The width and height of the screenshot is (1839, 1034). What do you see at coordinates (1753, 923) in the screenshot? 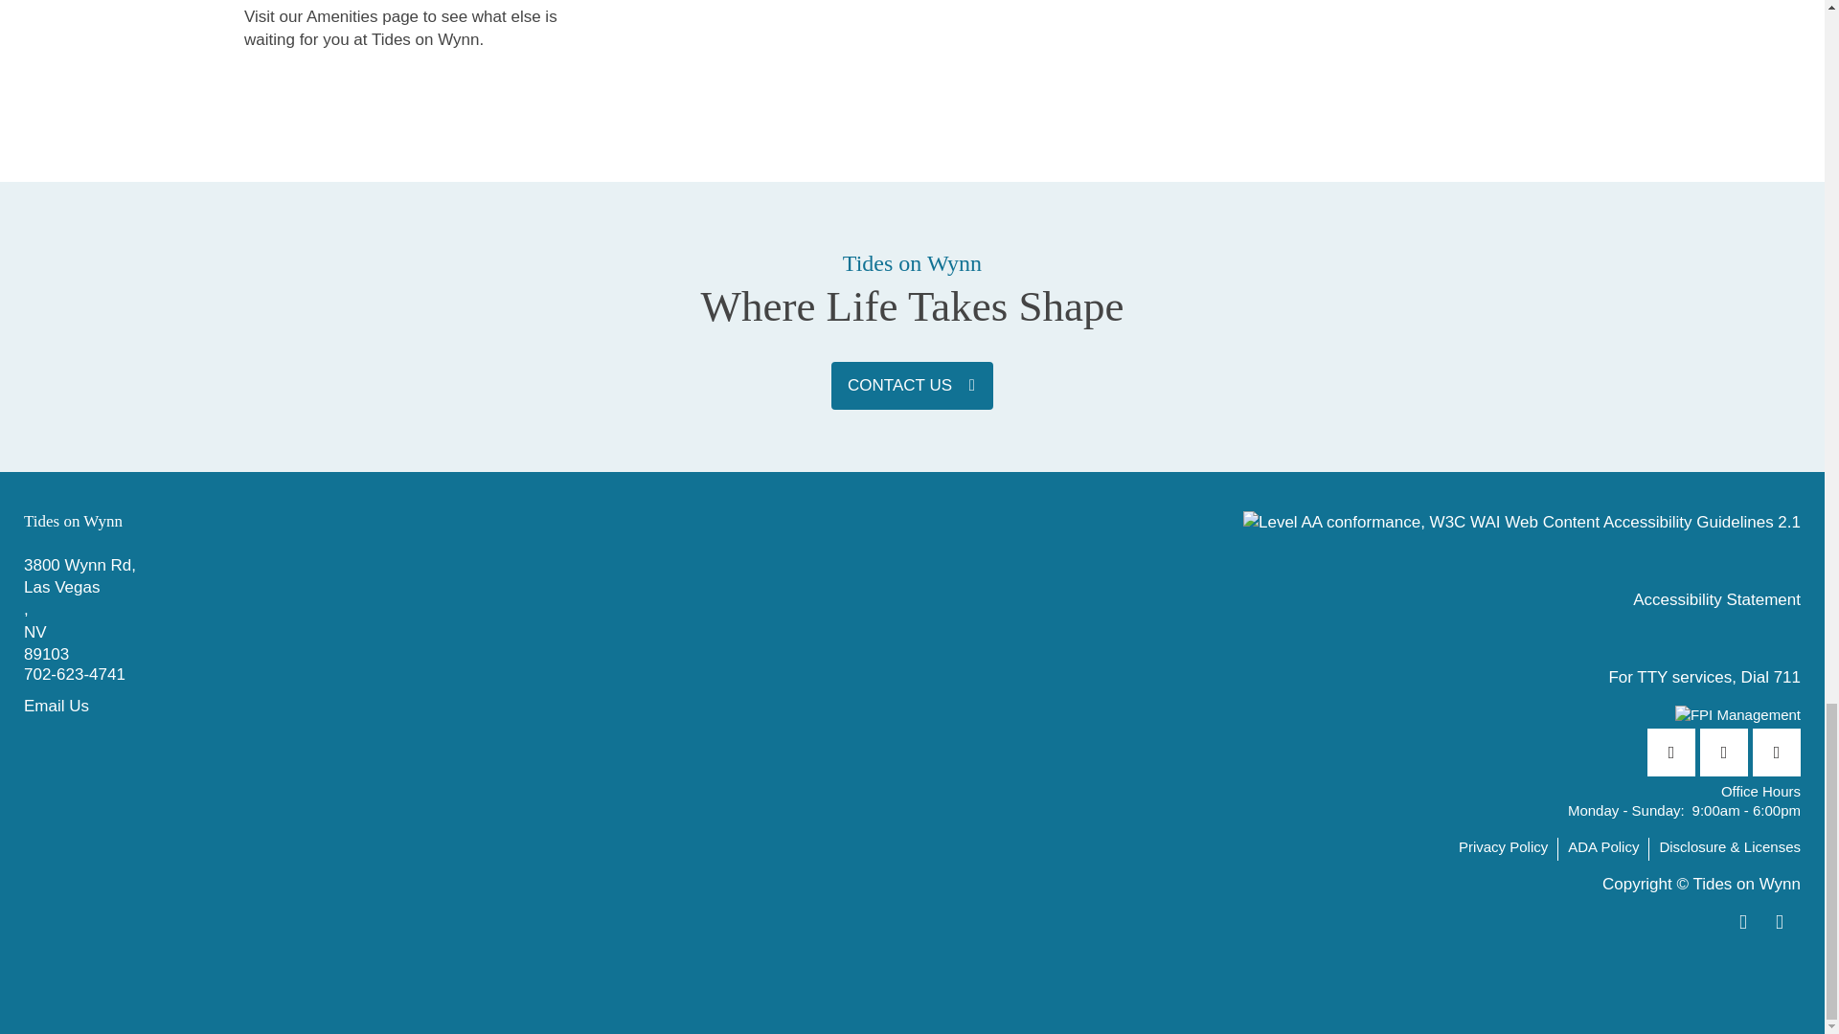
I see `Equal Opportunity Housing` at bounding box center [1753, 923].